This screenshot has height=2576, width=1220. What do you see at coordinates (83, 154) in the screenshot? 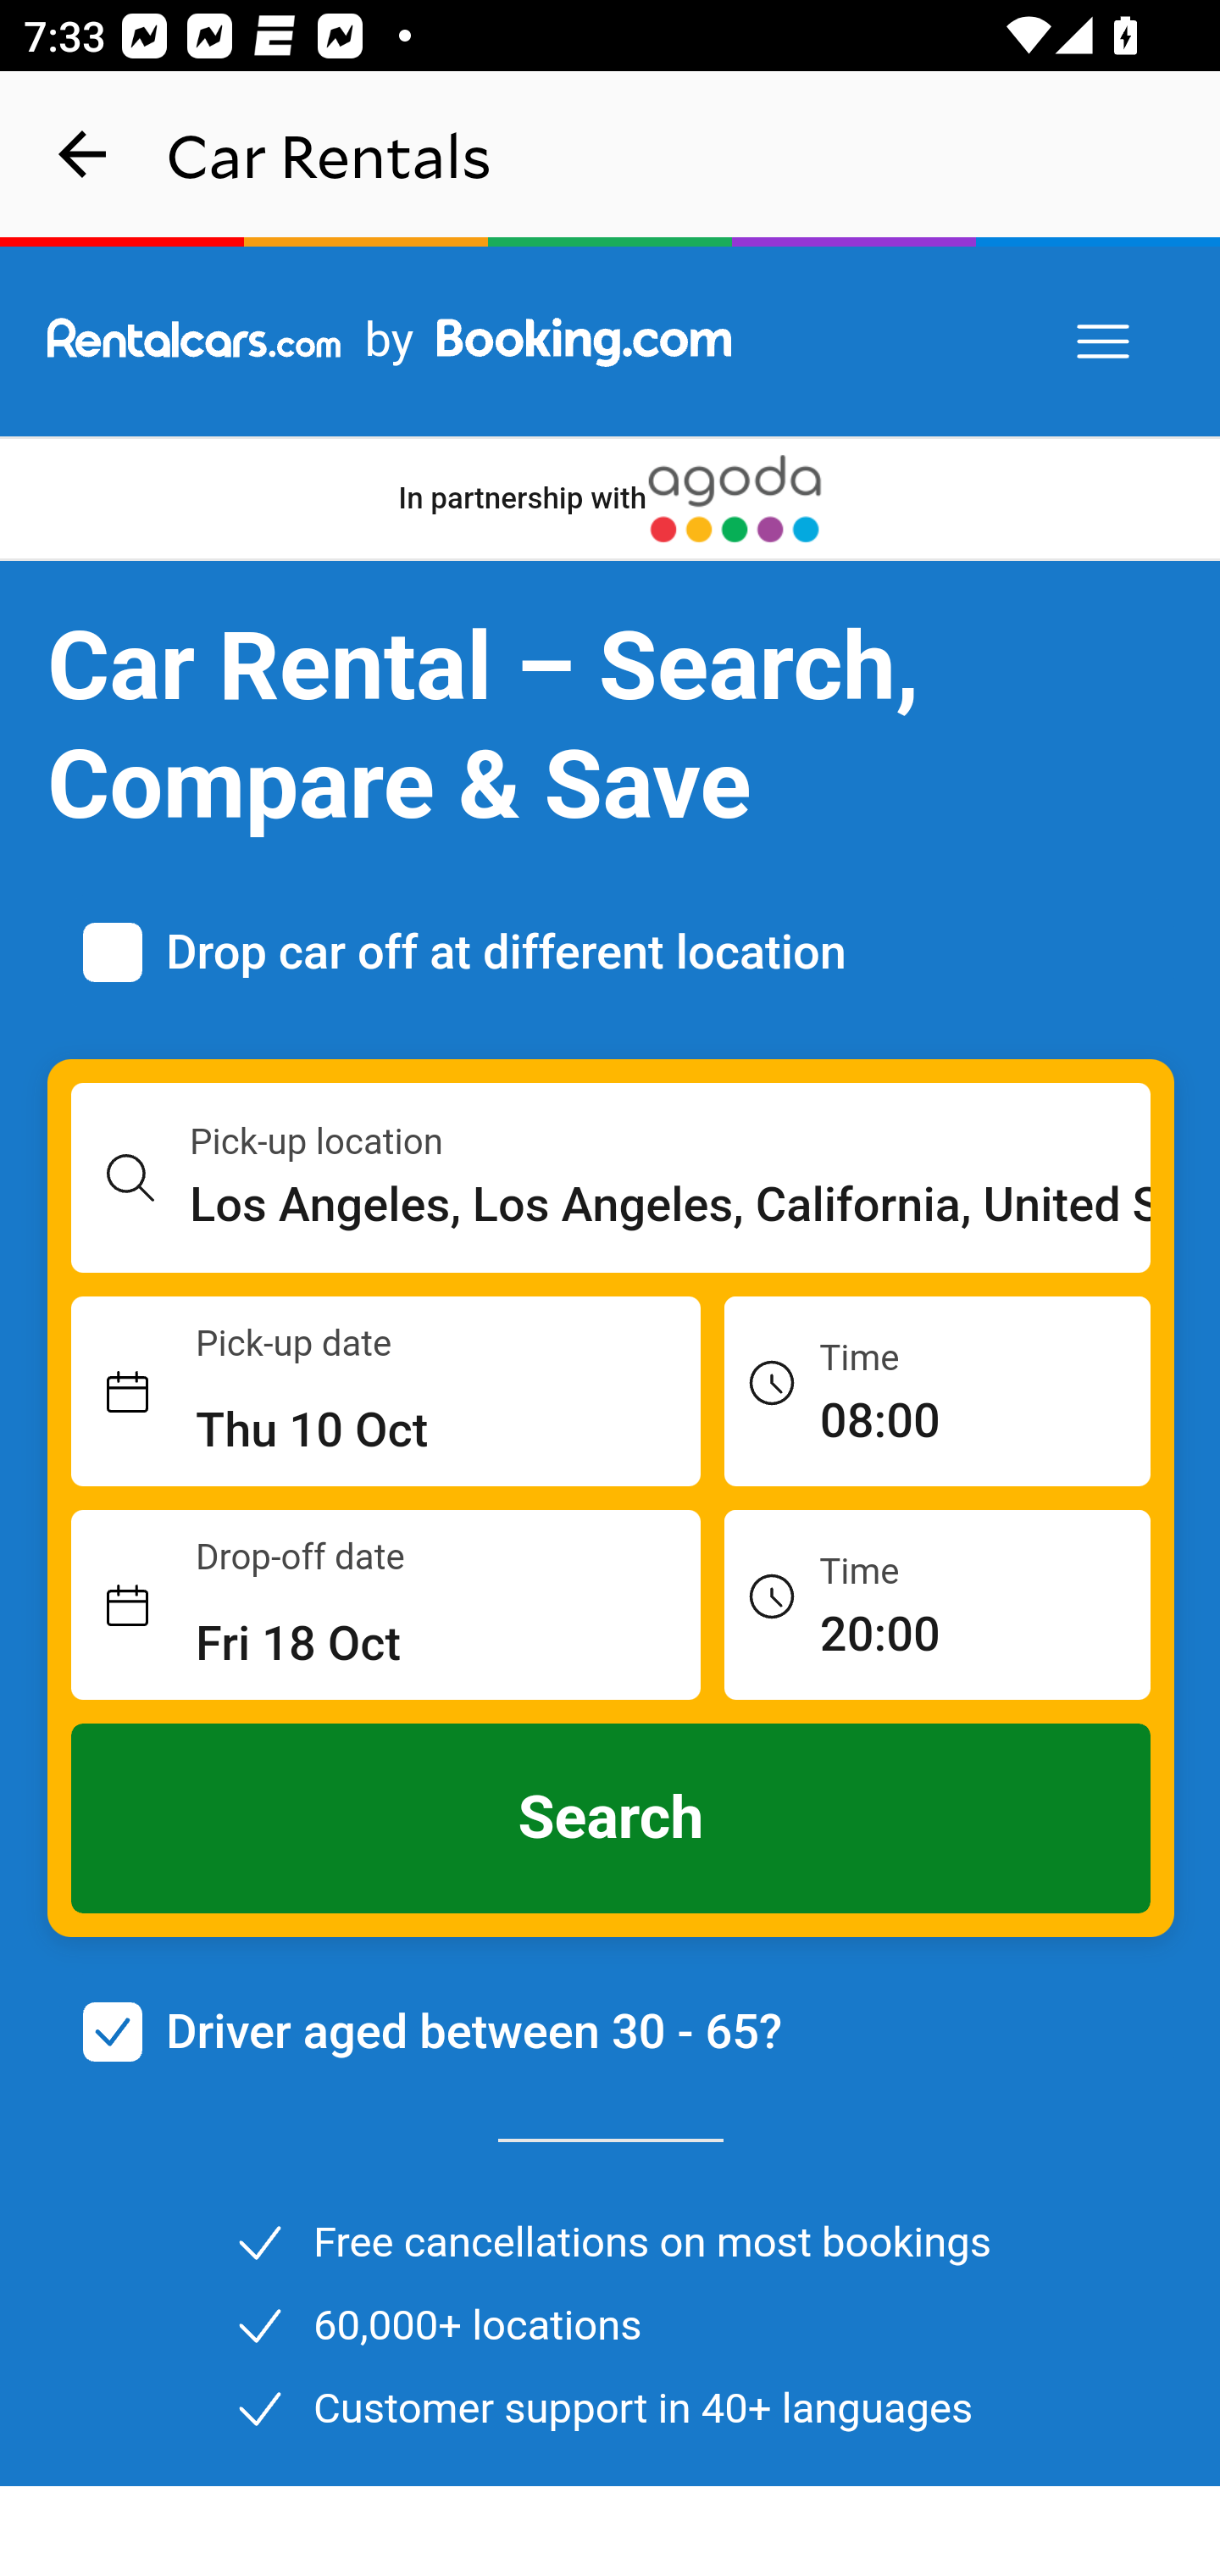
I see `navigation_button` at bounding box center [83, 154].